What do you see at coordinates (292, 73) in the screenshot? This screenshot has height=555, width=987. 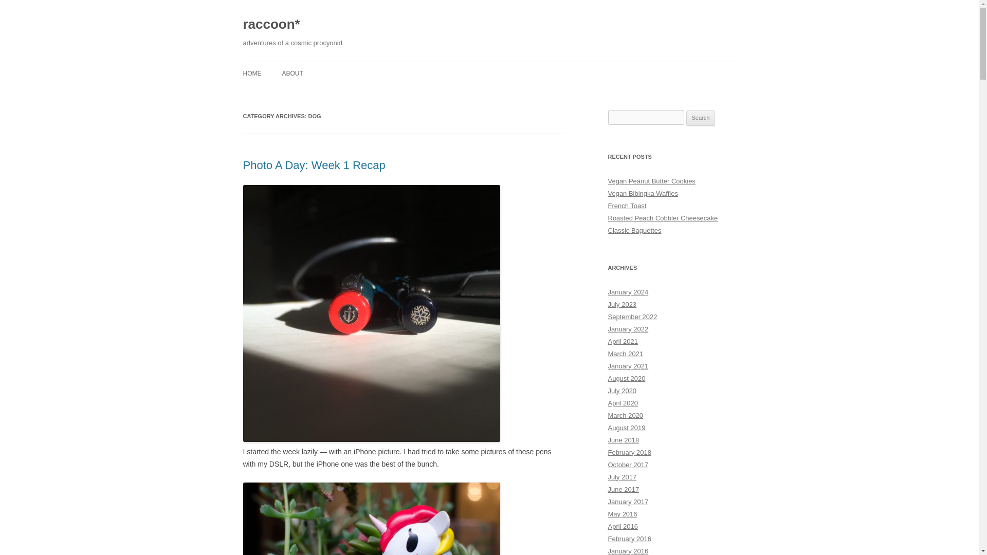 I see `ABOUT` at bounding box center [292, 73].